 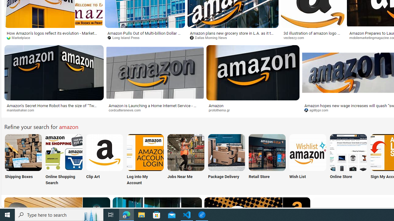 I want to click on Amazon Package Delivery, so click(x=227, y=152).